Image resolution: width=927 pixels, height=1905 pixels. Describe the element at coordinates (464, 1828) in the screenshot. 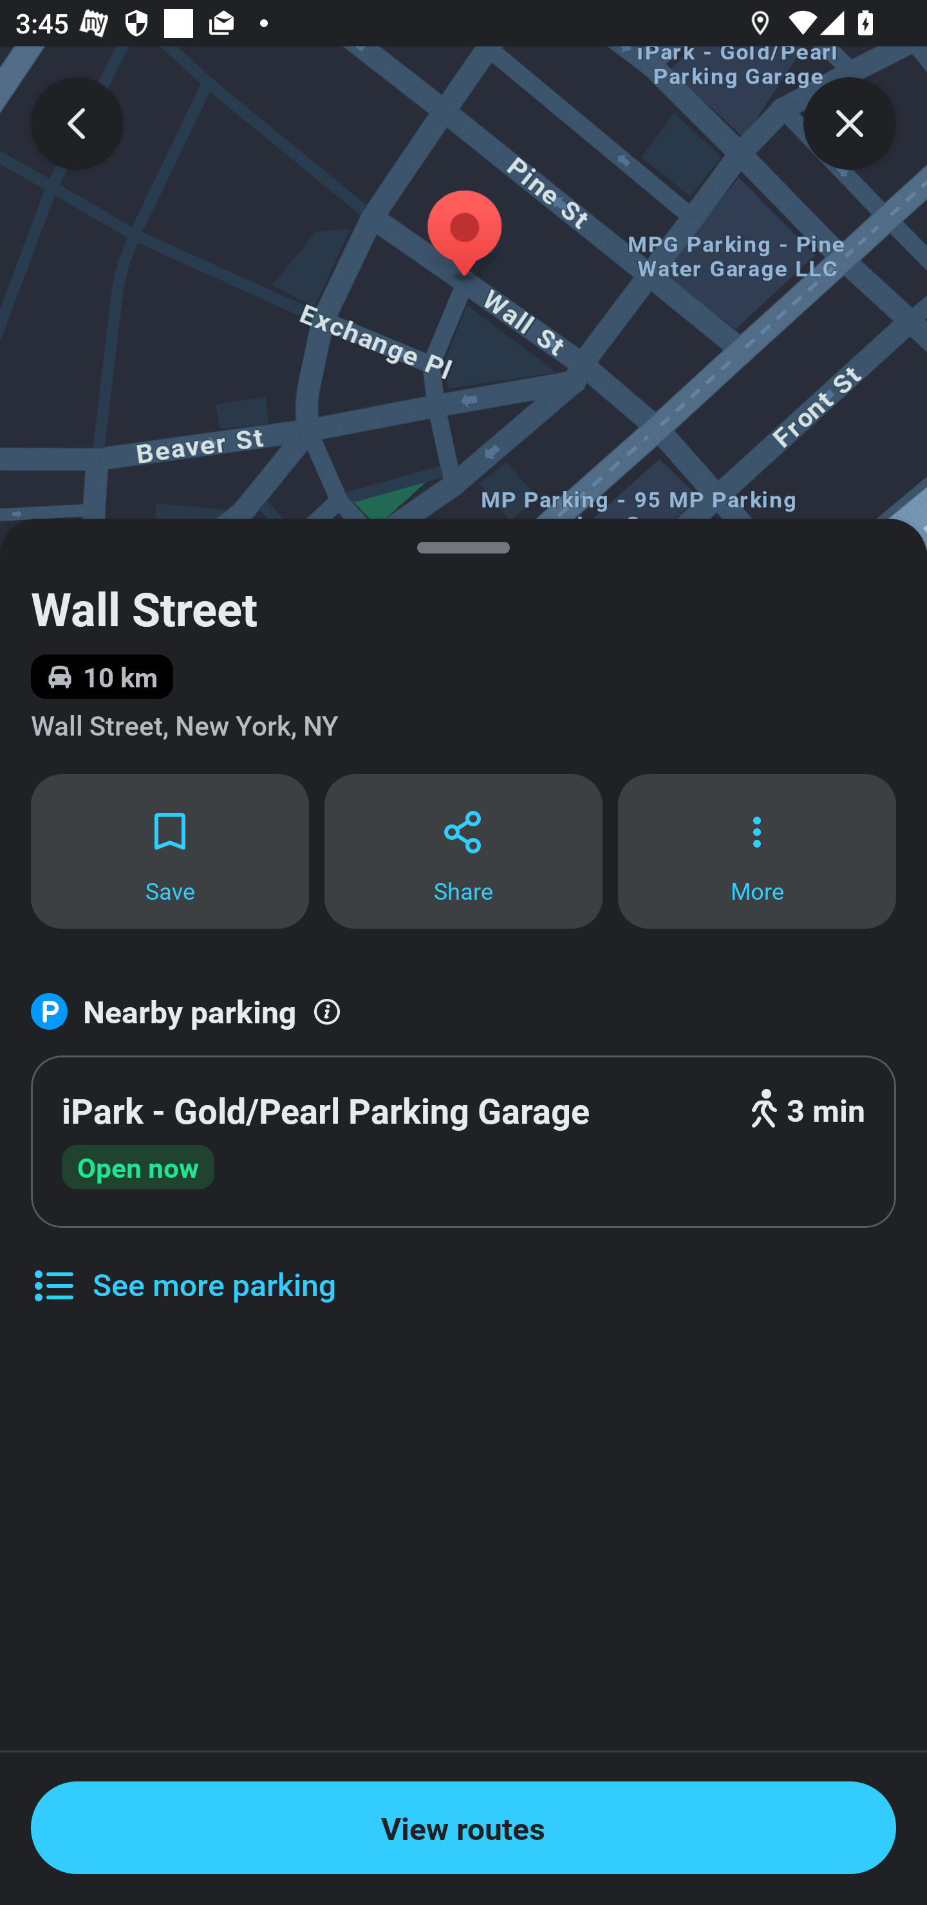

I see `View routes` at that location.